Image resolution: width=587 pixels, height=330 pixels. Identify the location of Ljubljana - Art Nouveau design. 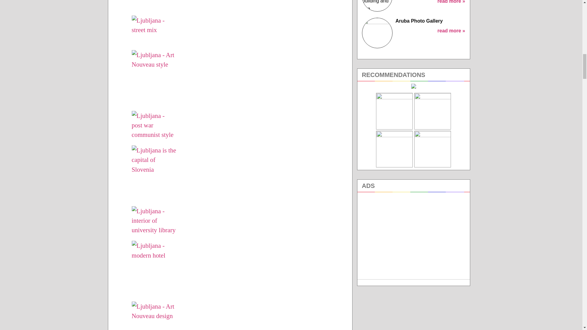
(154, 328).